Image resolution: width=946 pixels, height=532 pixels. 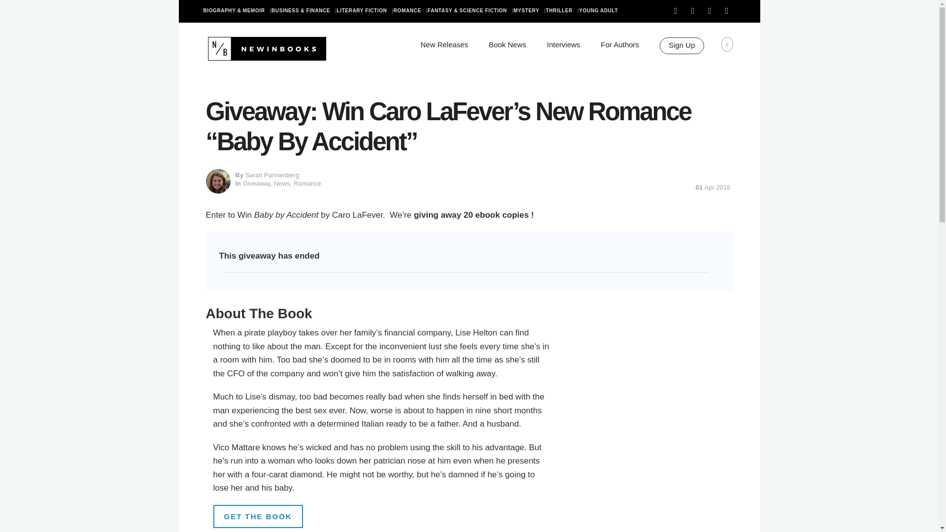 What do you see at coordinates (601, 11) in the screenshot?
I see `YOUNG ADULT` at bounding box center [601, 11].